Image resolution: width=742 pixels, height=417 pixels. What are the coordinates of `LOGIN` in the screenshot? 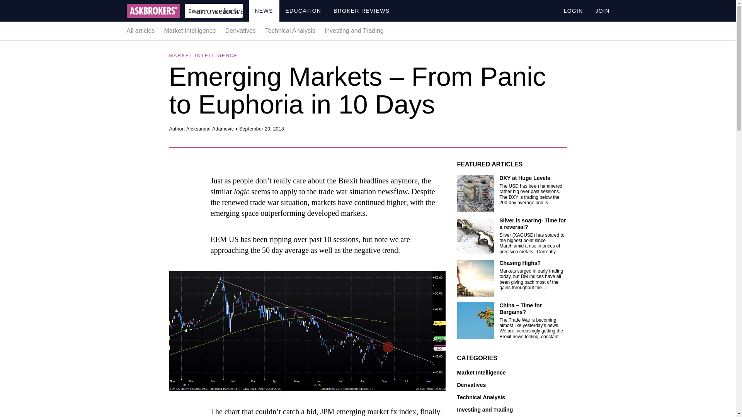 It's located at (574, 11).